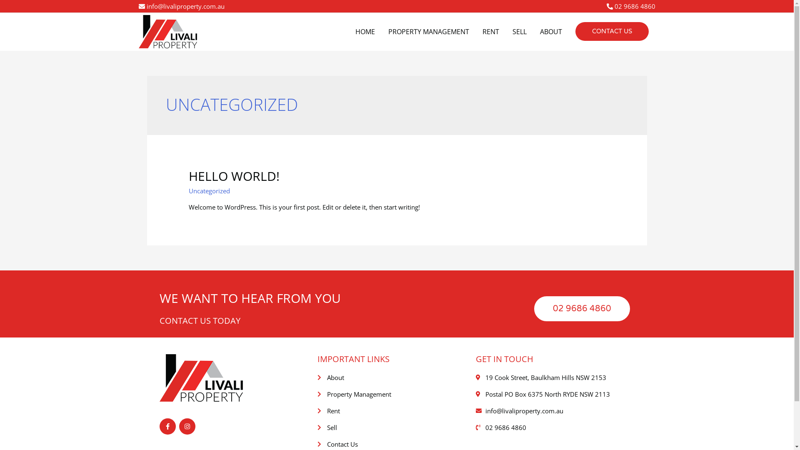 The width and height of the screenshot is (800, 450). What do you see at coordinates (397, 444) in the screenshot?
I see `Contact Us` at bounding box center [397, 444].